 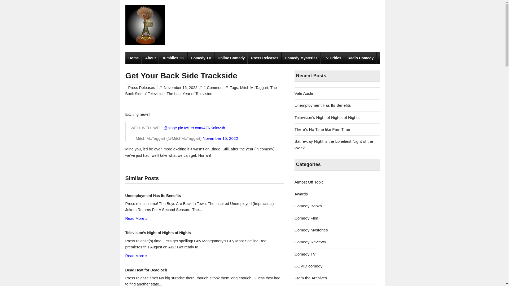 What do you see at coordinates (150, 58) in the screenshot?
I see `About` at bounding box center [150, 58].